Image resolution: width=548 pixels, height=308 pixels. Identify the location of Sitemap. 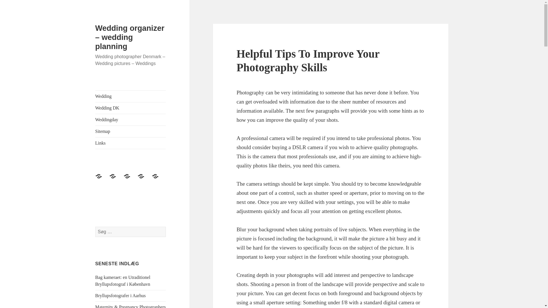
(131, 131).